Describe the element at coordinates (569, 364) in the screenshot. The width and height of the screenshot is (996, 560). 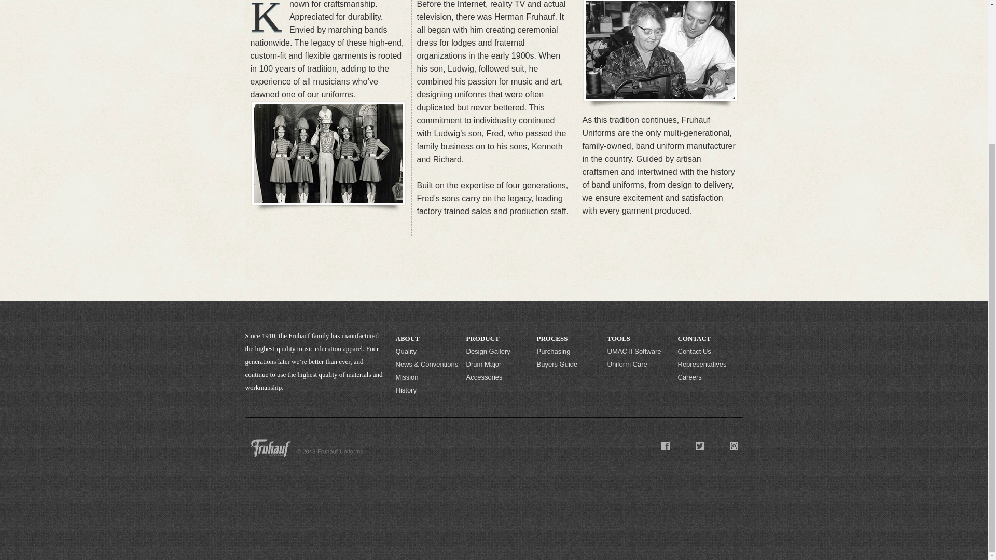
I see `Buyers Guide` at that location.